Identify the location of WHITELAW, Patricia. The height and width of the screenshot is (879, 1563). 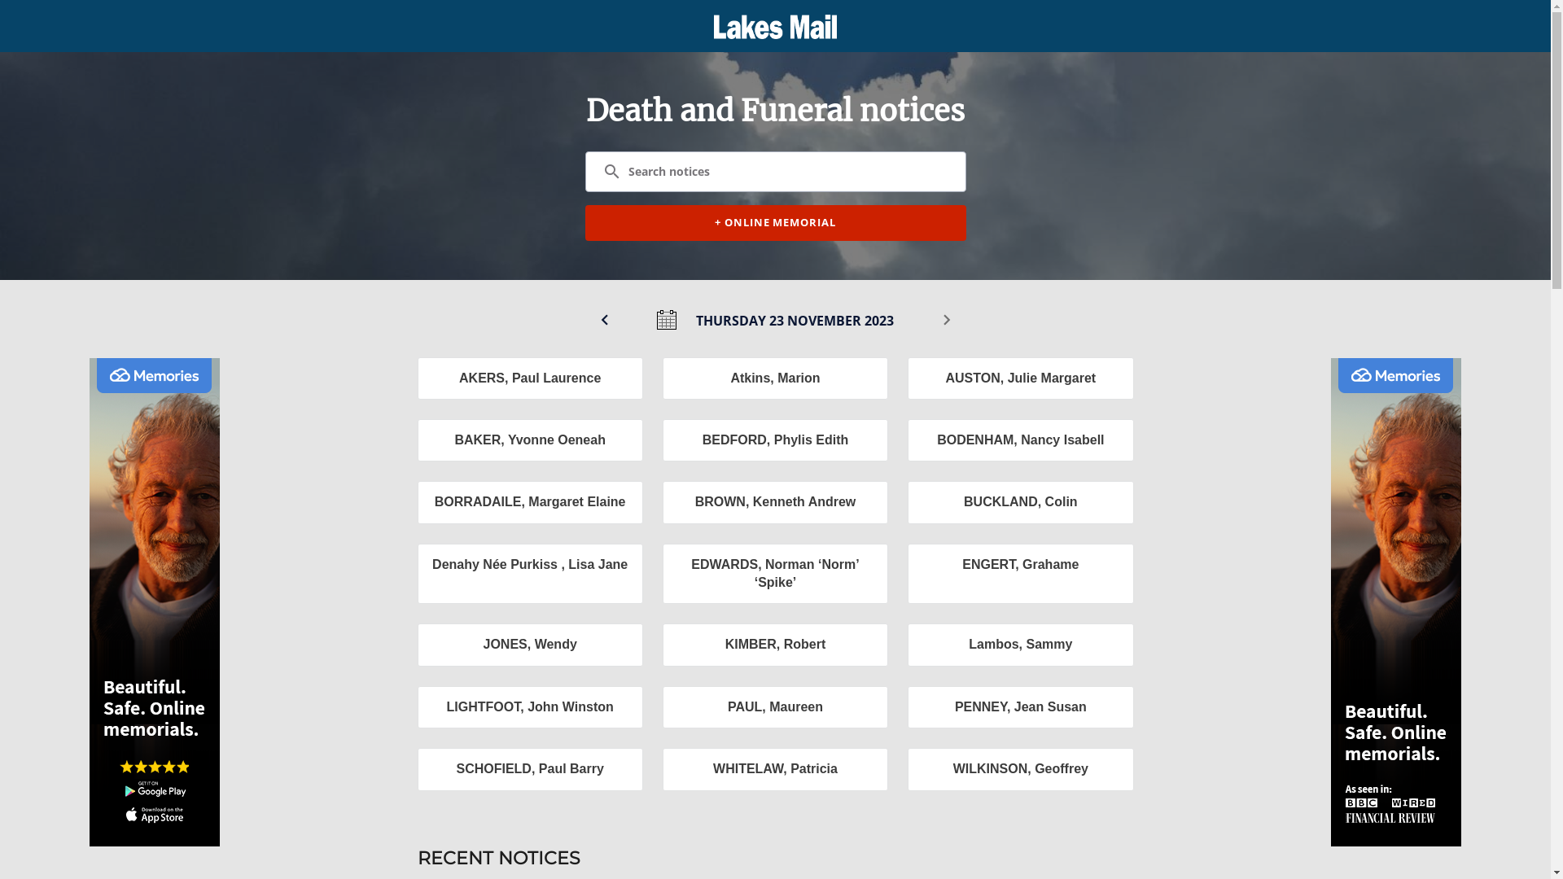
(775, 769).